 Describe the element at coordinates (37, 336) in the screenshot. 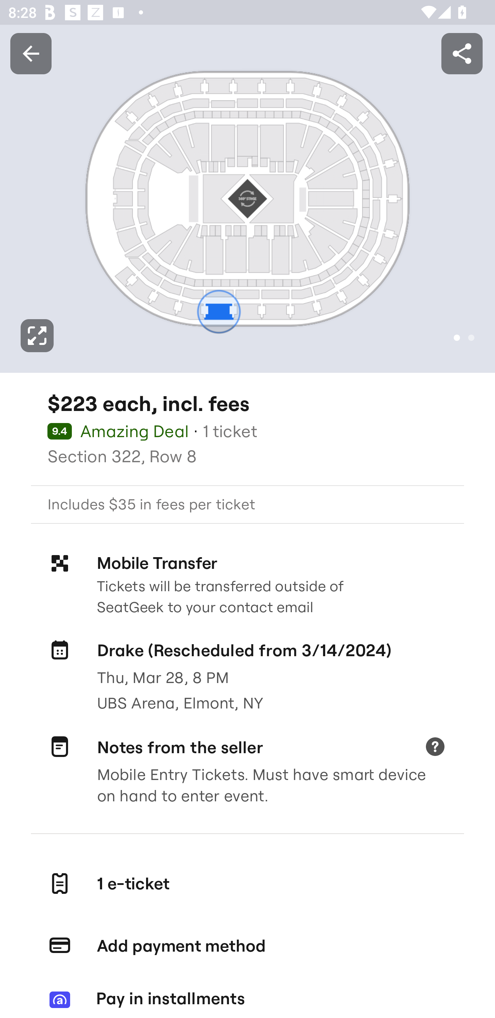

I see `Expand image to fullscreen` at that location.